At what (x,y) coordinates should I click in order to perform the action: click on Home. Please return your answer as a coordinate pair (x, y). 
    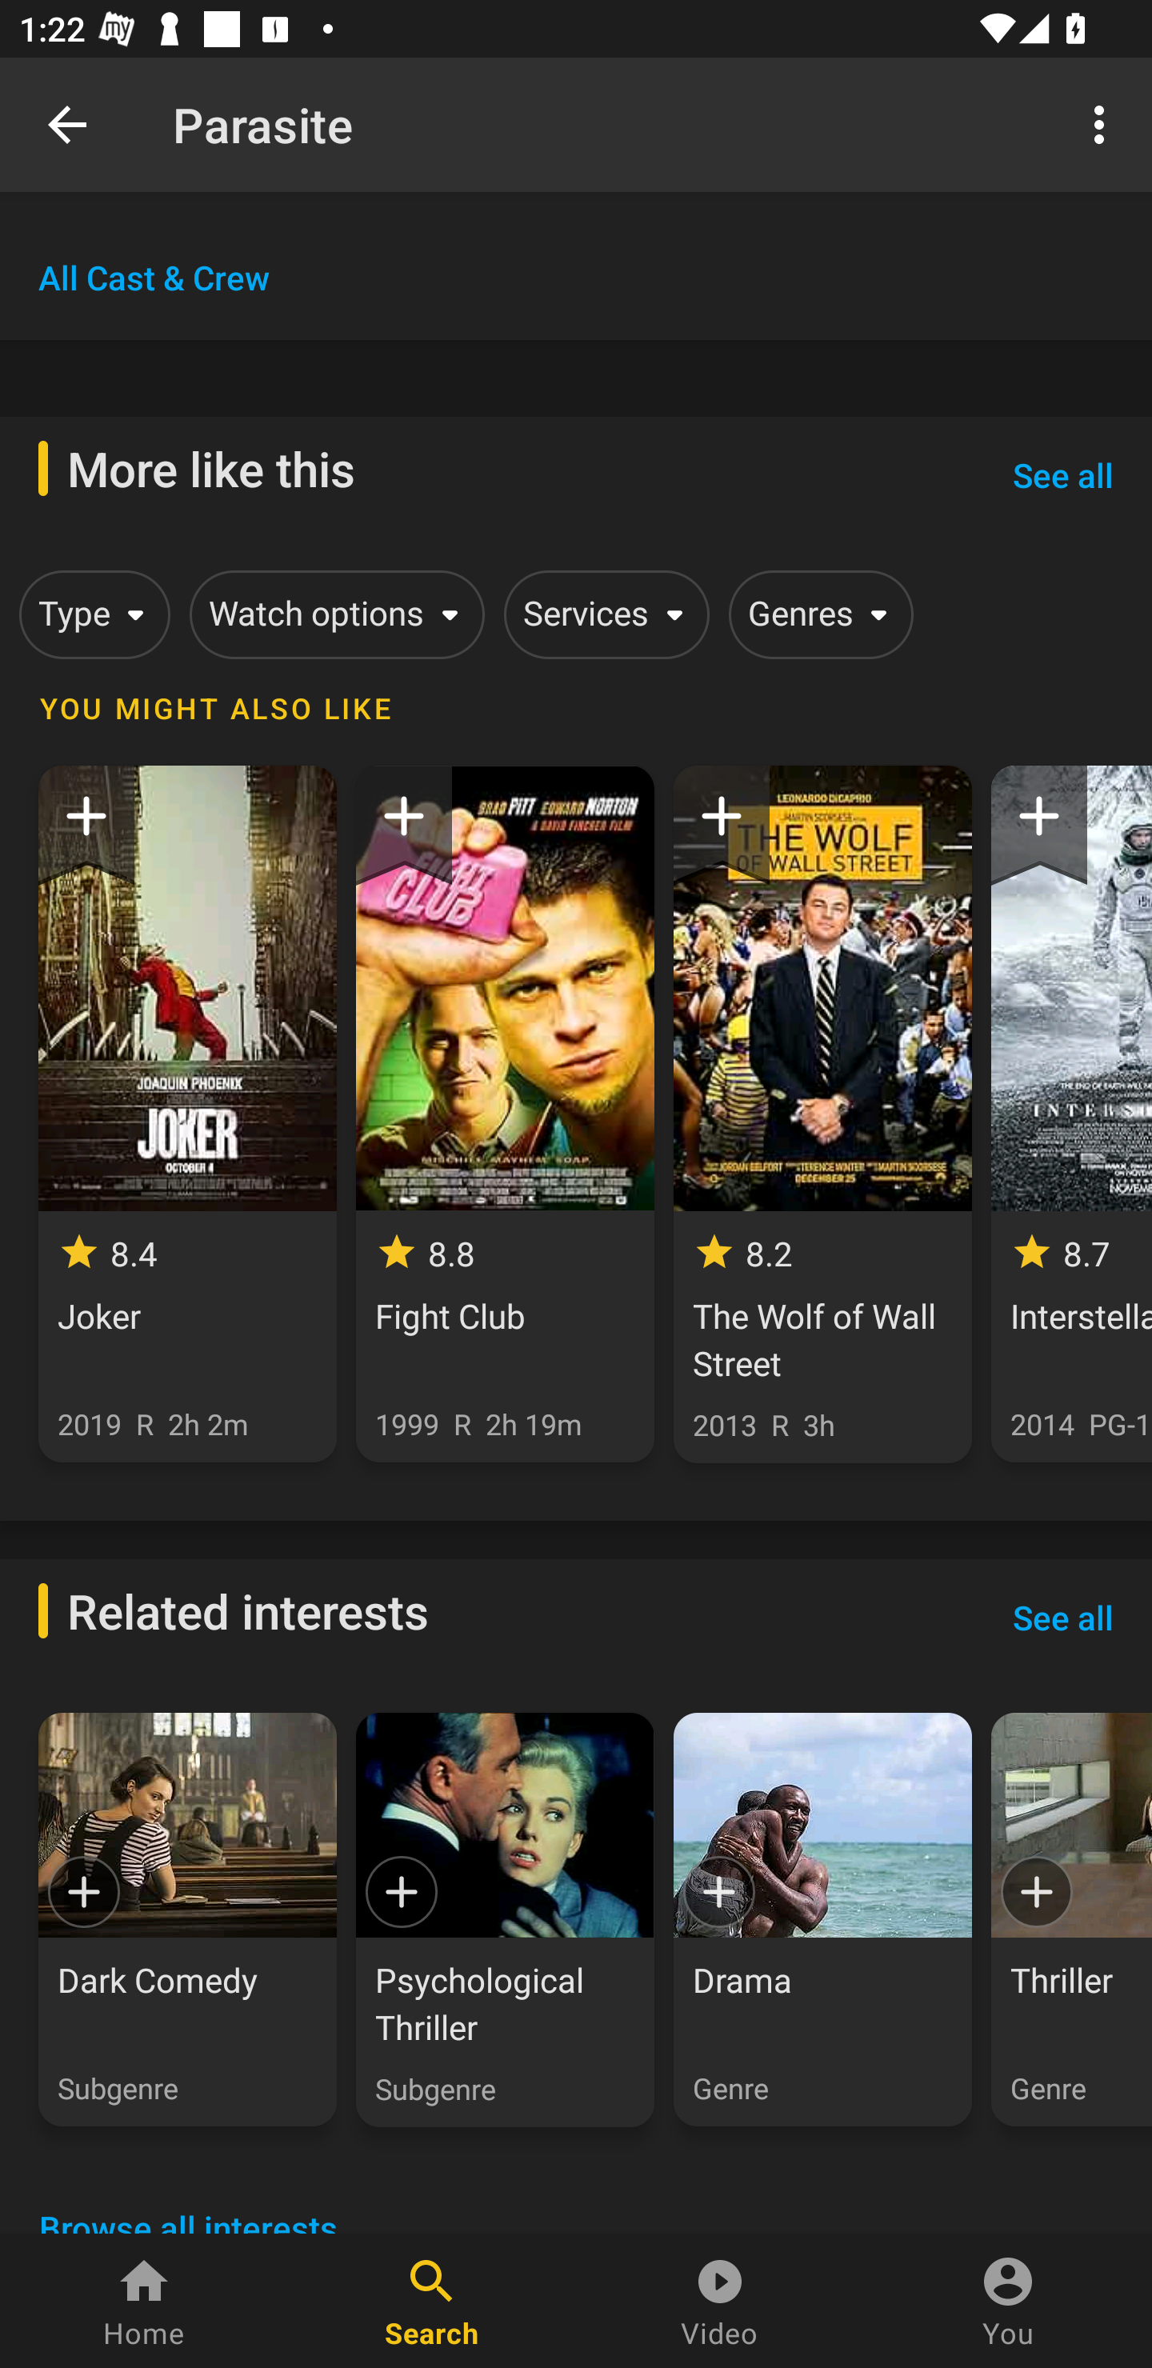
    Looking at the image, I should click on (144, 2301).